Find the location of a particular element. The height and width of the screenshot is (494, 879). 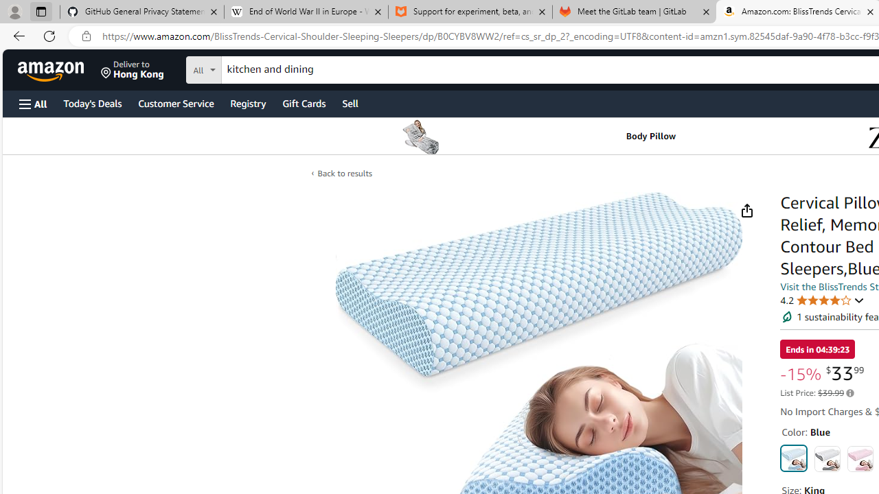

Today's Deals is located at coordinates (92, 103).